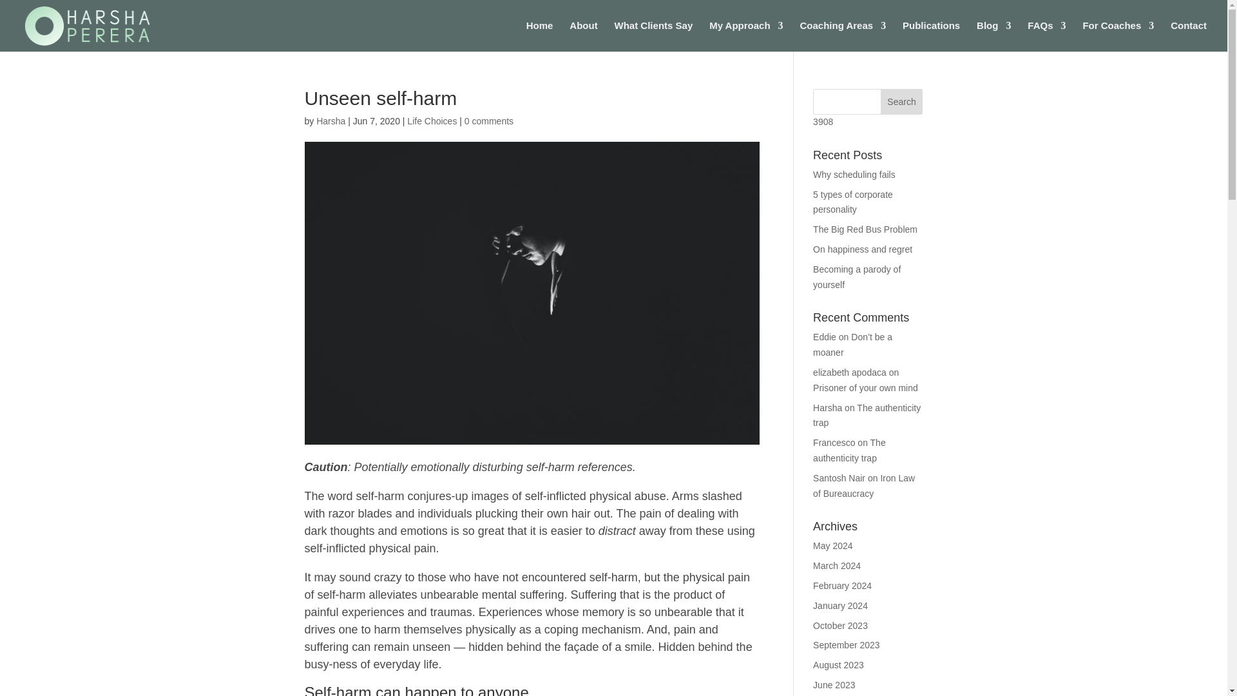 The width and height of the screenshot is (1237, 696). I want to click on Coaching Areas, so click(842, 36).